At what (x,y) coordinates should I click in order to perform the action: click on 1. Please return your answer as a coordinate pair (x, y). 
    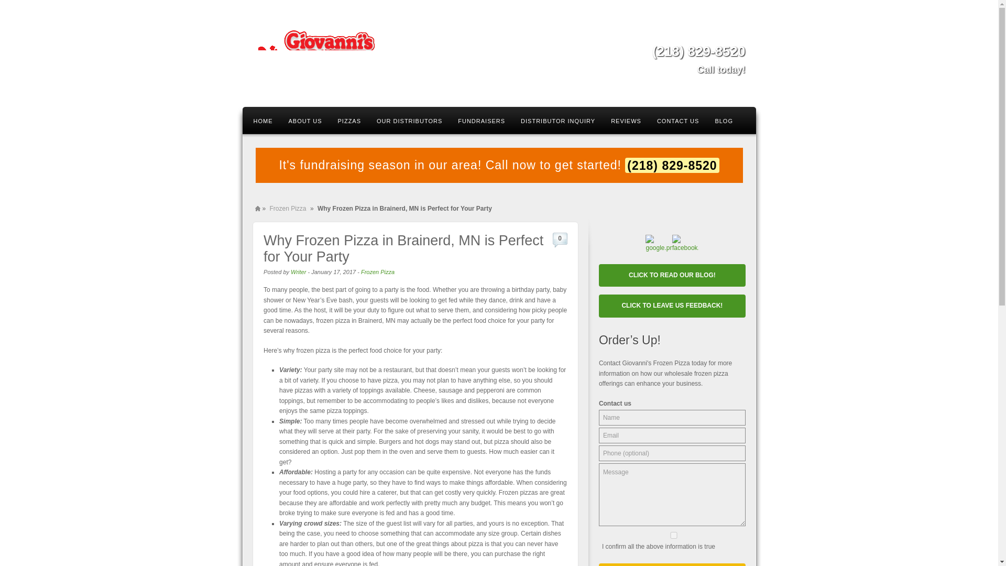
    Looking at the image, I should click on (673, 536).